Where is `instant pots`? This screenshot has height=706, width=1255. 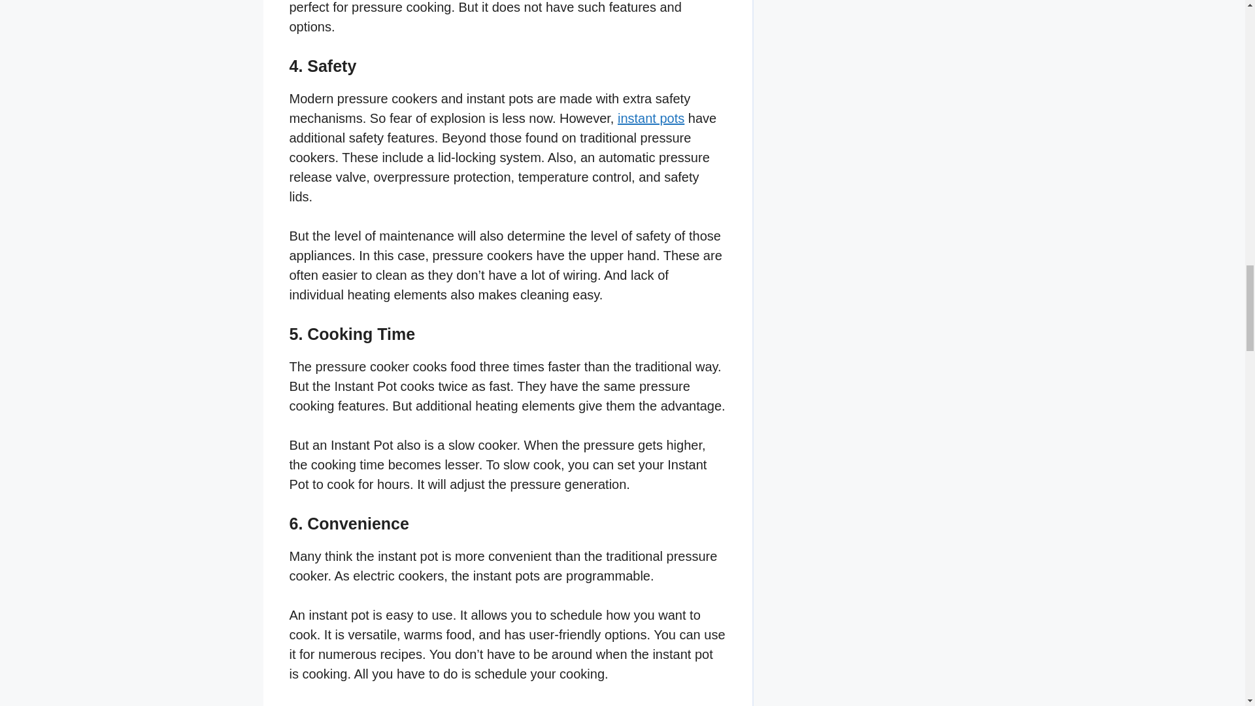 instant pots is located at coordinates (650, 118).